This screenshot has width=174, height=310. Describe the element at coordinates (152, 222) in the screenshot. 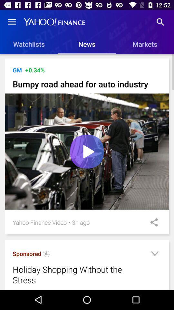

I see `choose item to the right of the 3h ago icon` at that location.